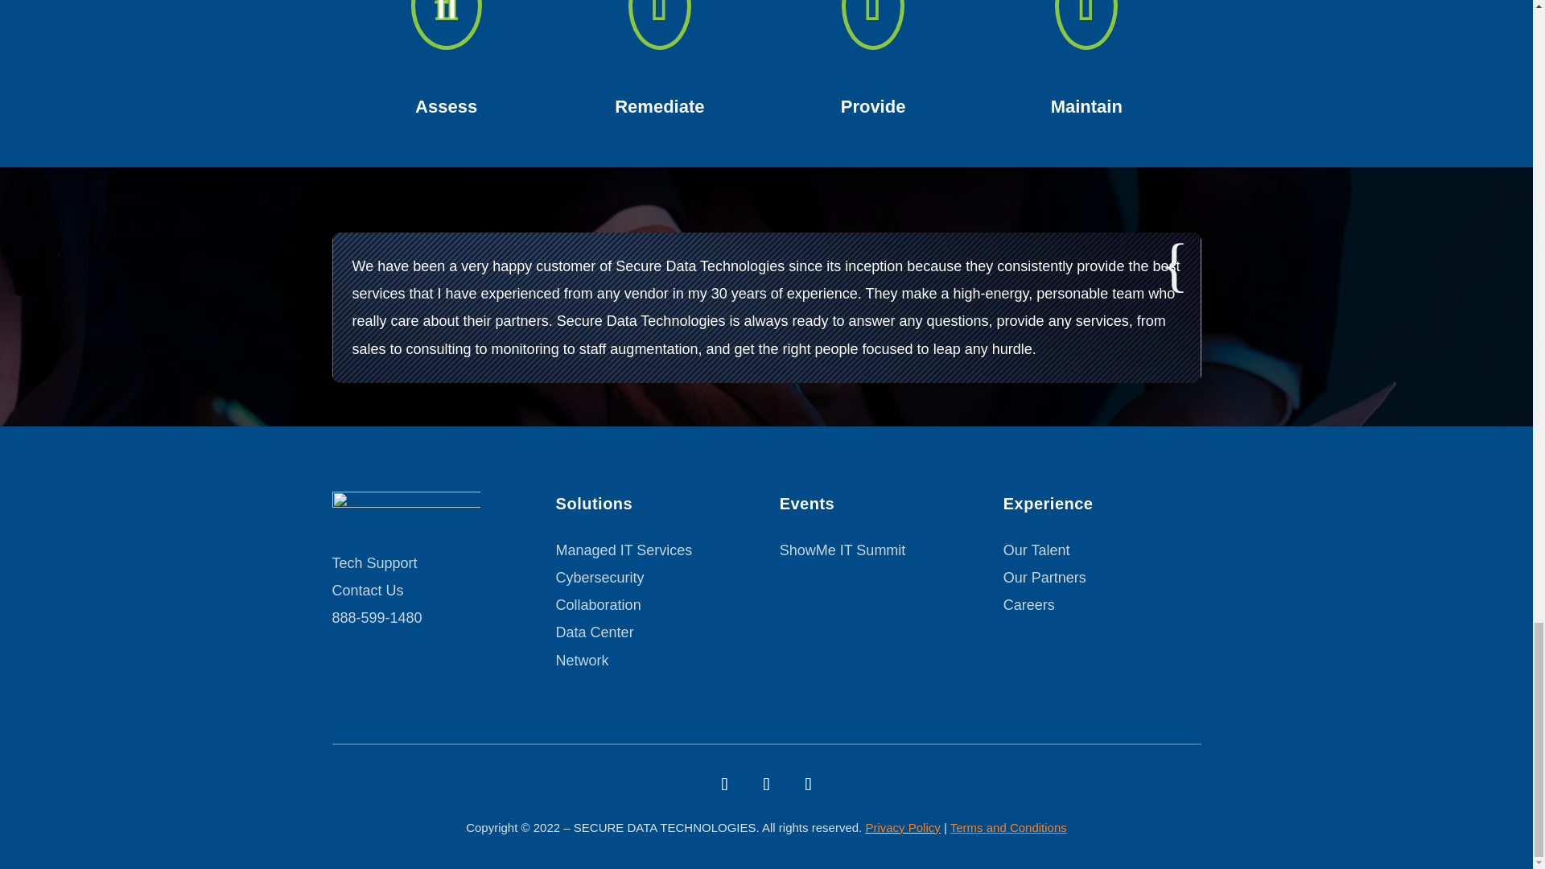 The width and height of the screenshot is (1545, 869). Describe the element at coordinates (655, 508) in the screenshot. I see `Solutions` at that location.